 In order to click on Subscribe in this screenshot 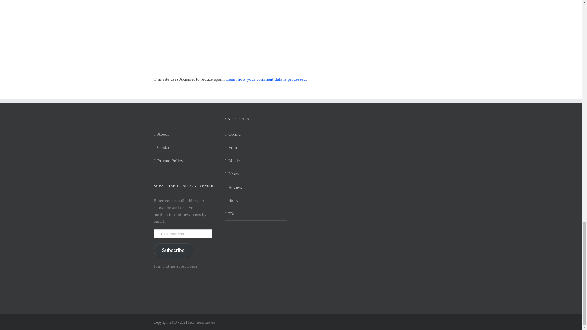, I will do `click(173, 251)`.